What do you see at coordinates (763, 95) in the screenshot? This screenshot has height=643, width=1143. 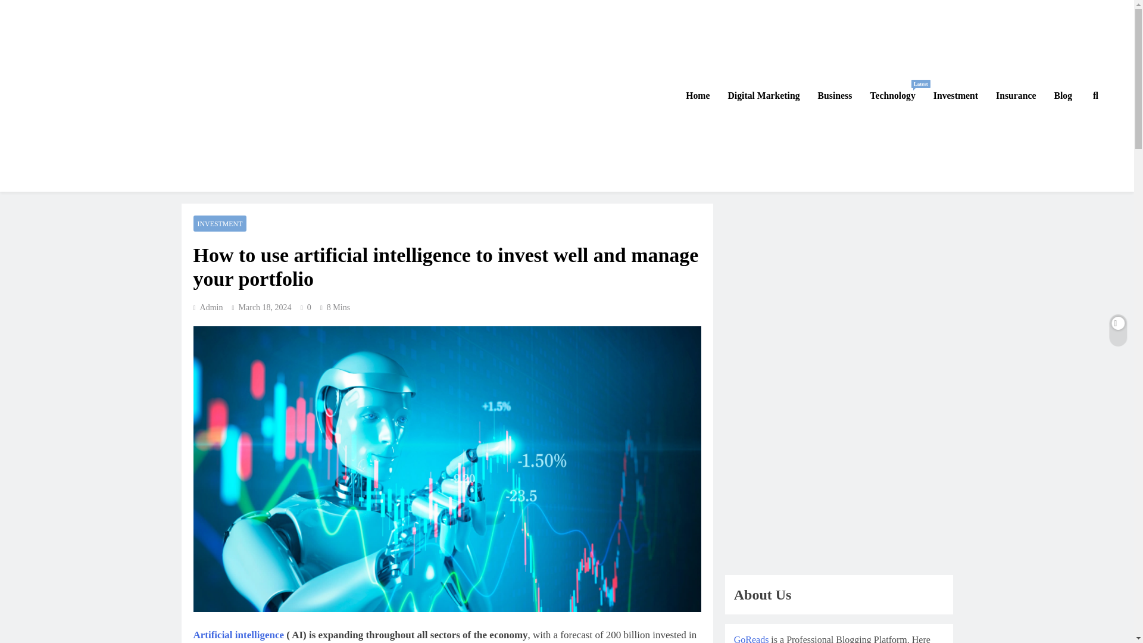 I see `Home` at bounding box center [763, 95].